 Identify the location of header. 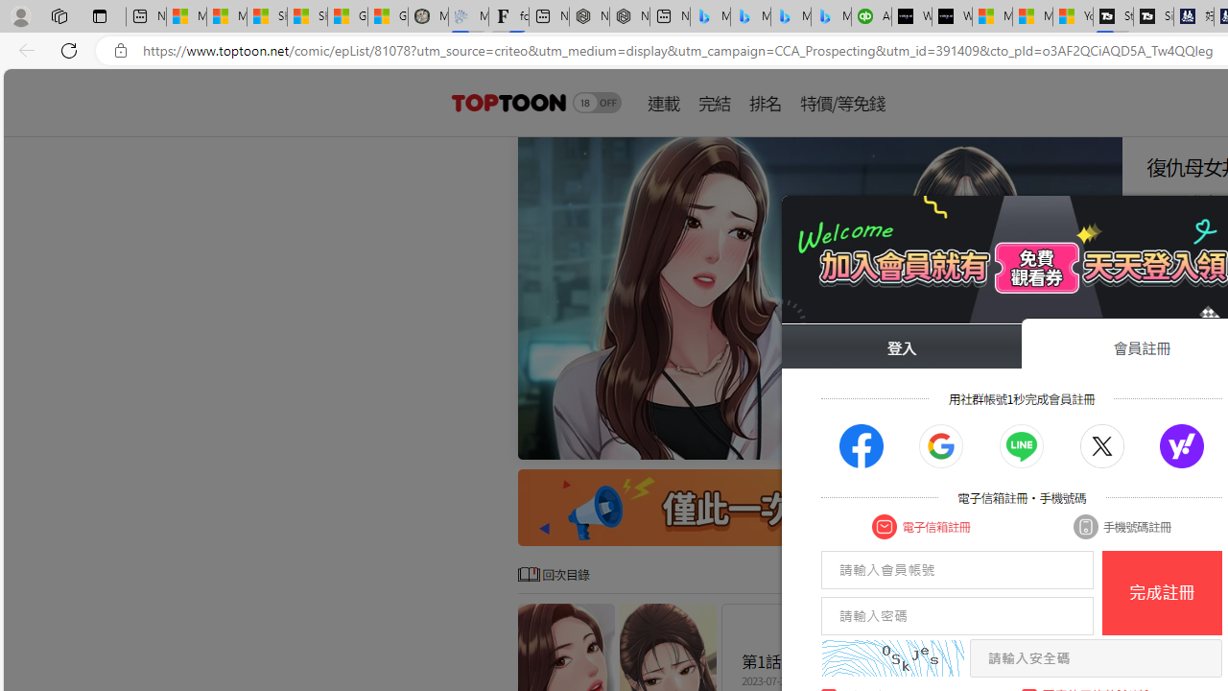
(507, 102).